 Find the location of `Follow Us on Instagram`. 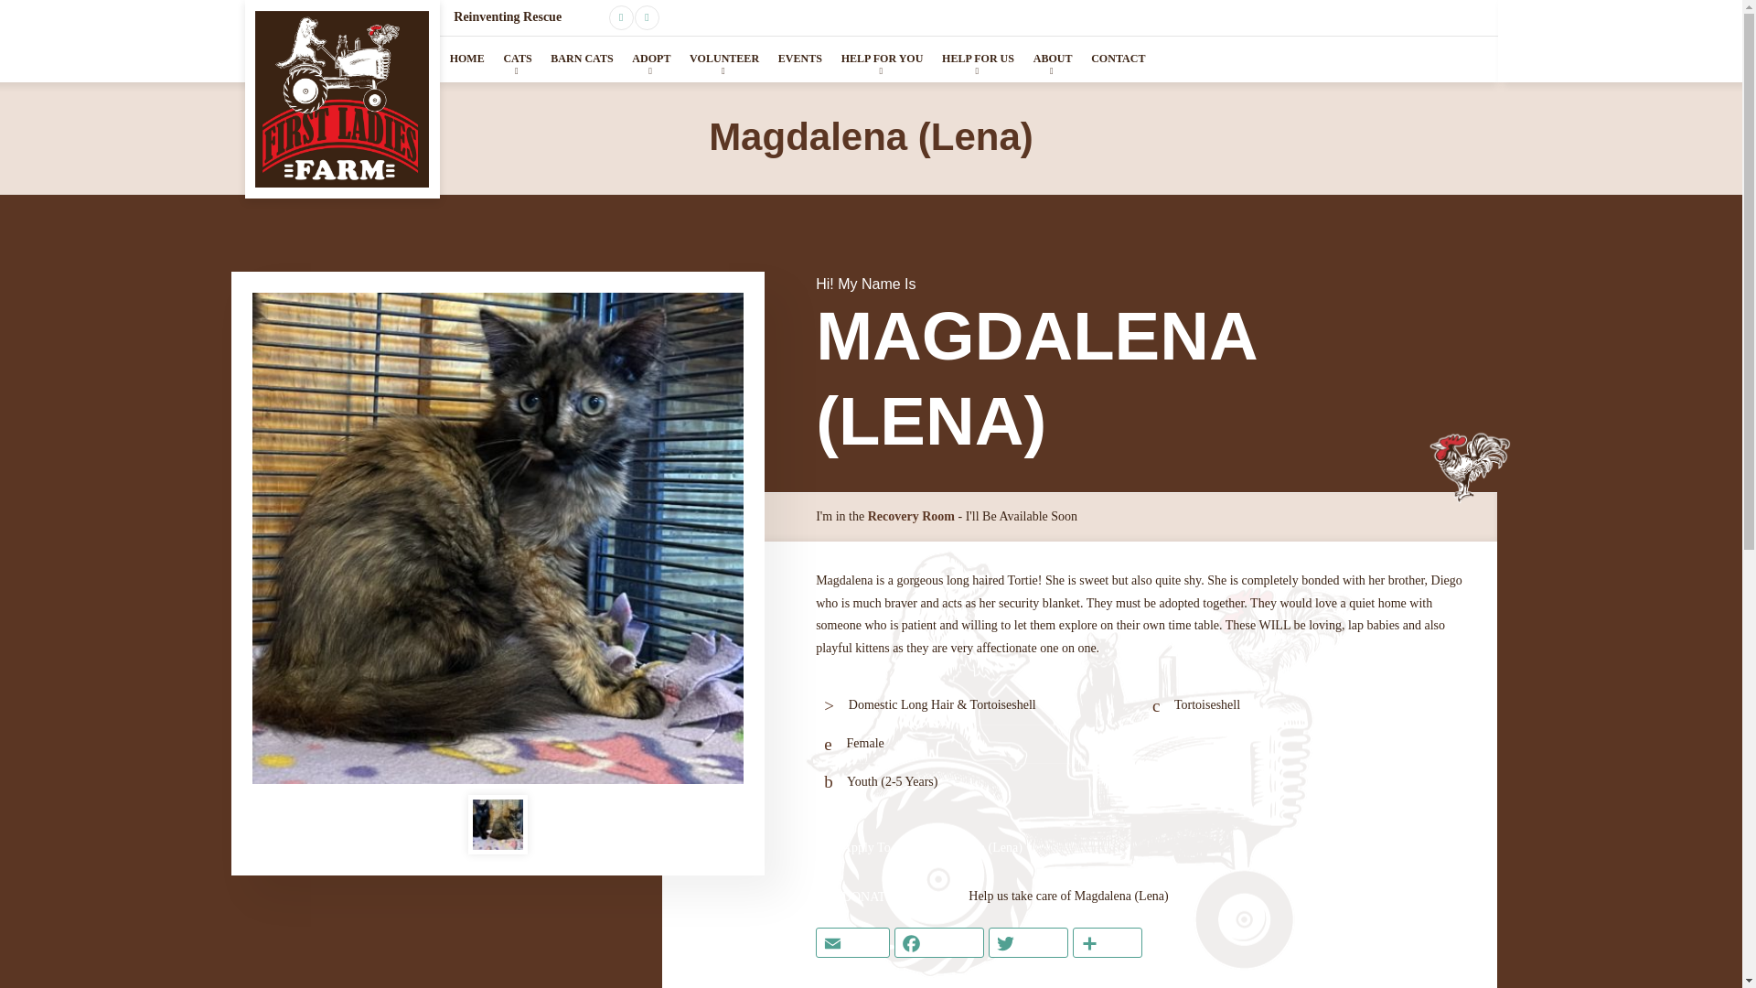

Follow Us on Instagram is located at coordinates (647, 18).